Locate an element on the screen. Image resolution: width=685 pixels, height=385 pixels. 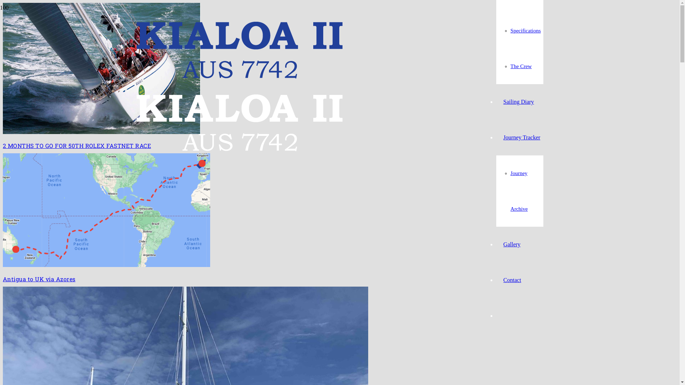
Gallery is located at coordinates (512, 245).